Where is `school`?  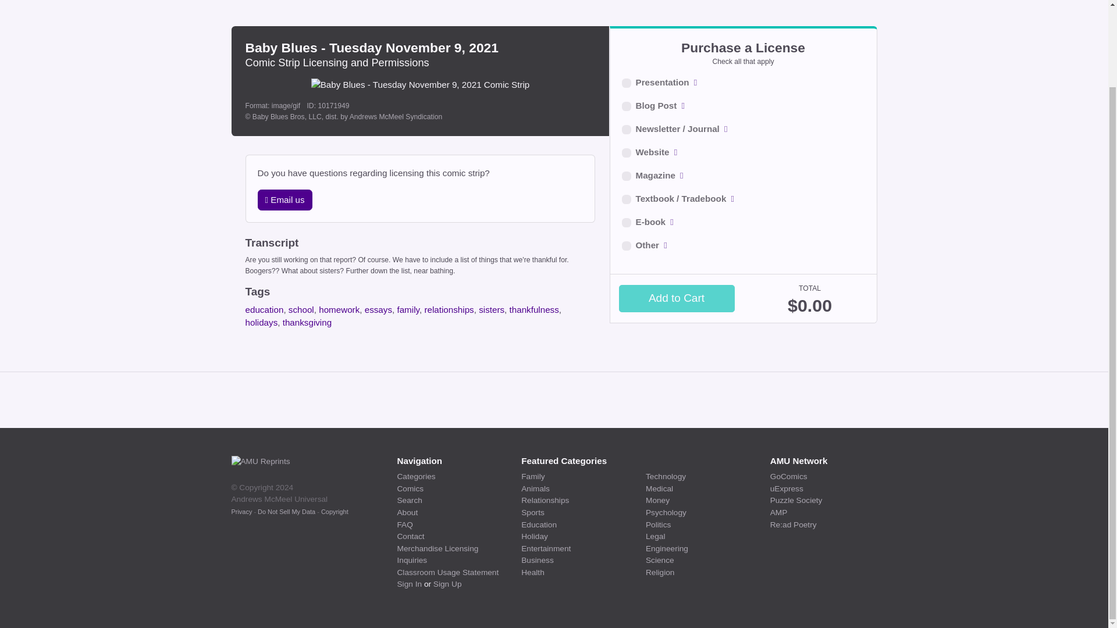
school is located at coordinates (301, 309).